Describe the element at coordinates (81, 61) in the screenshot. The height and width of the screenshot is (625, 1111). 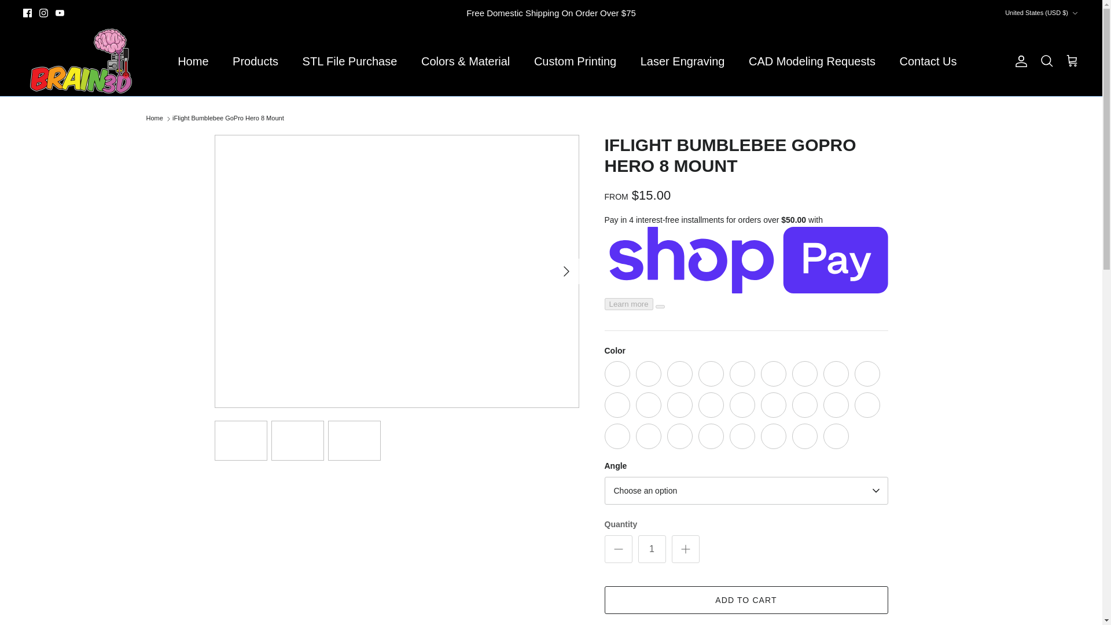
I see `Brain3D` at that location.